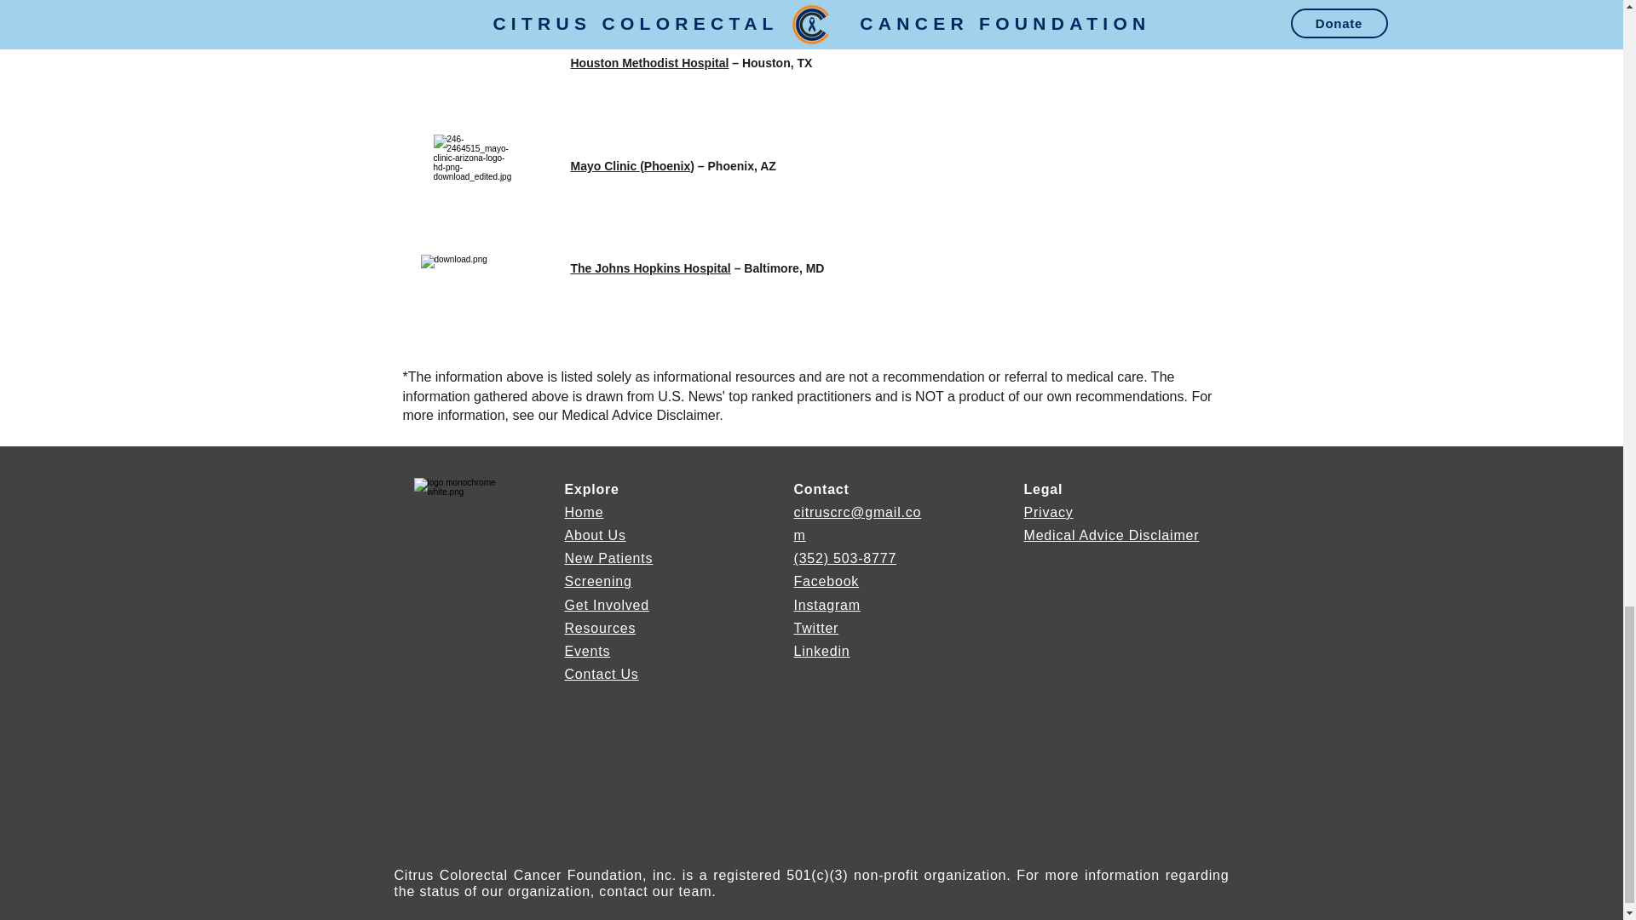  I want to click on Contact Us, so click(601, 675).